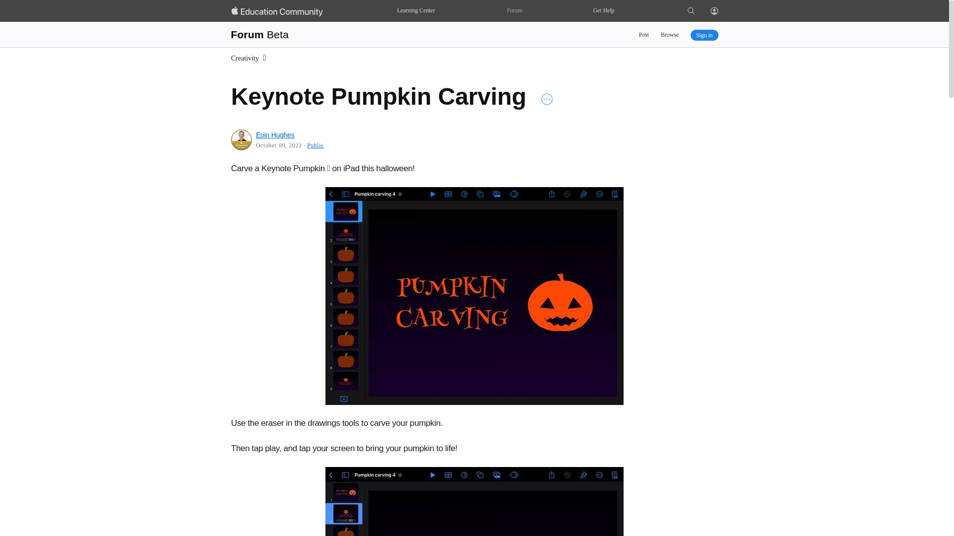 Image resolution: width=954 pixels, height=536 pixels. I want to click on Use the eraser to carve your pumpkin. , so click(474, 501).